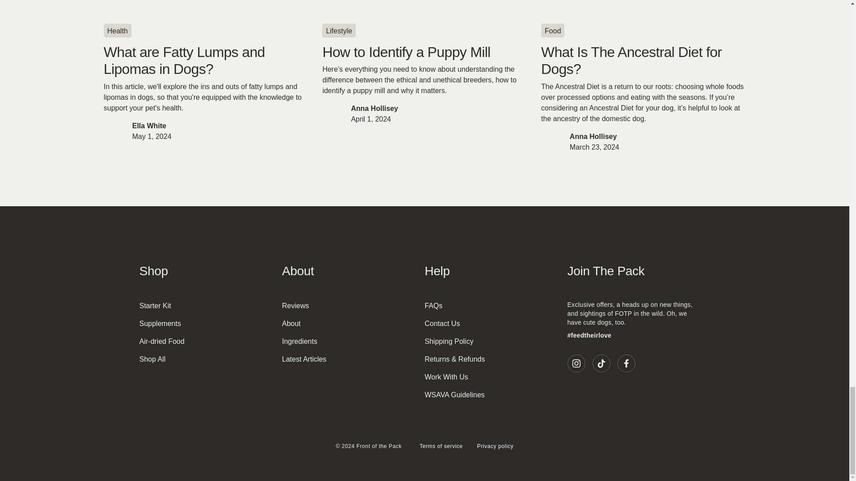  What do you see at coordinates (601, 363) in the screenshot?
I see `TikTok` at bounding box center [601, 363].